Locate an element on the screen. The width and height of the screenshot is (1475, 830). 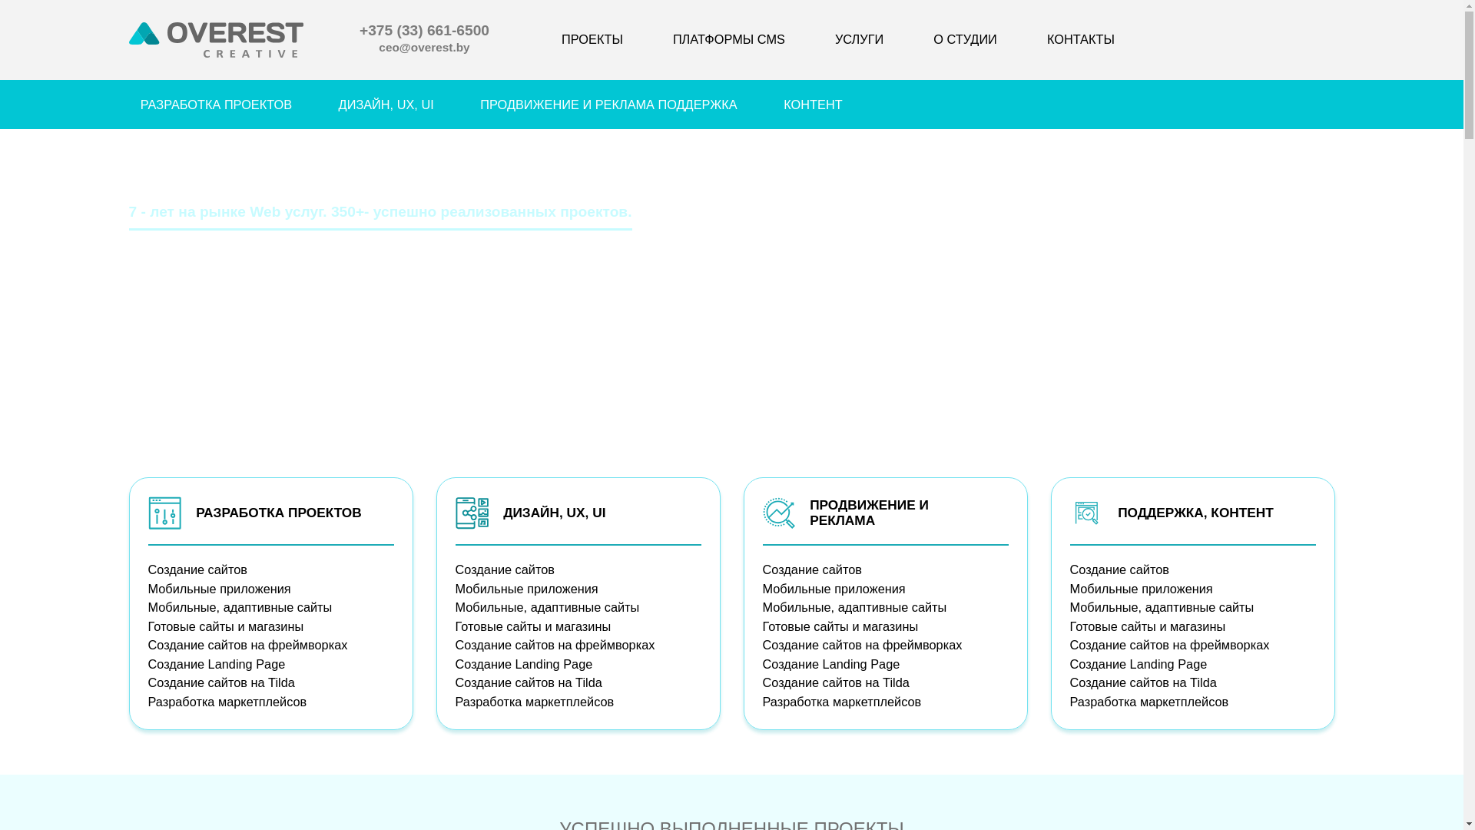
whatsapp is located at coordinates (1420, 304).